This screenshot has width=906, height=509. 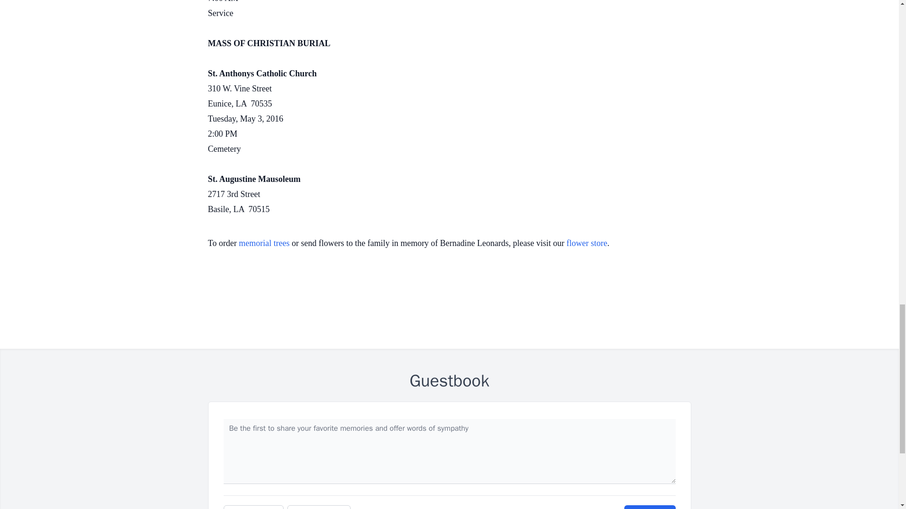 I want to click on flower store, so click(x=587, y=243).